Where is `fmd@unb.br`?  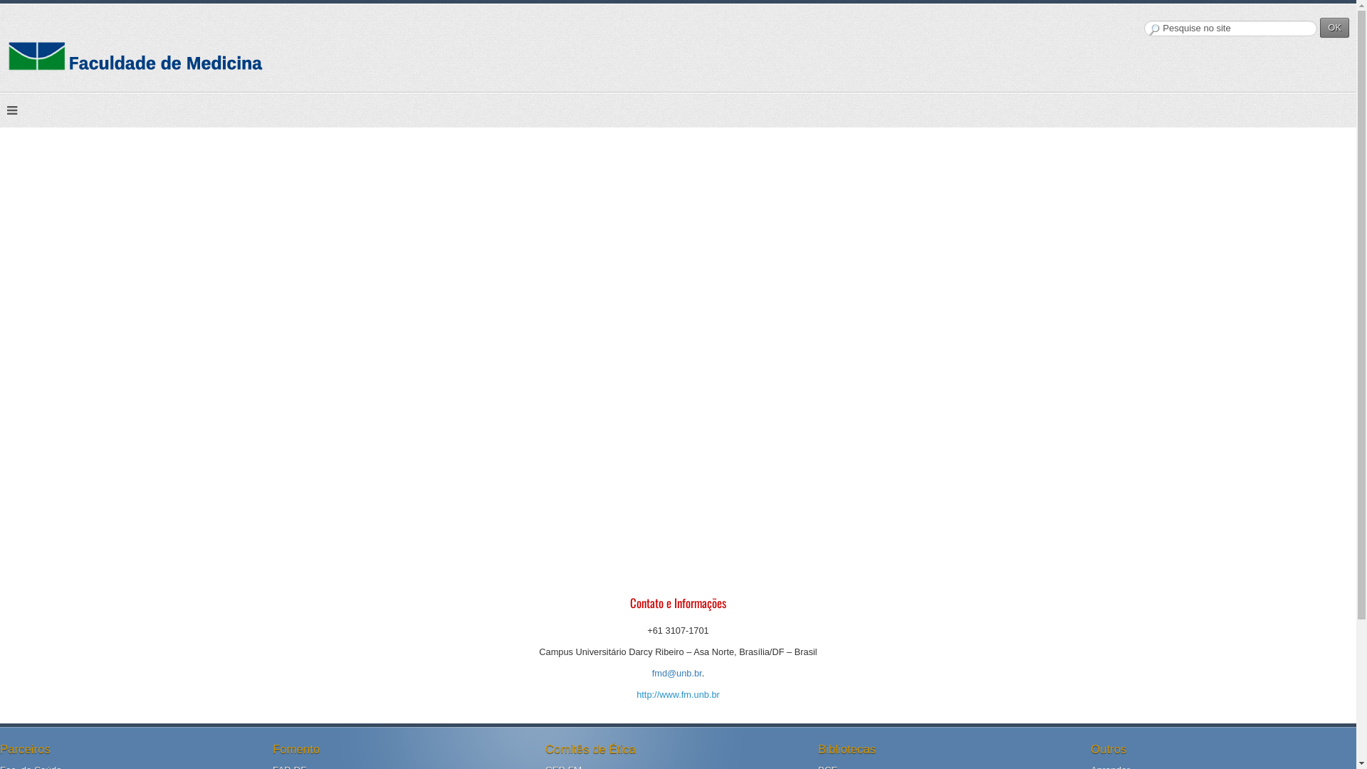
fmd@unb.br is located at coordinates (677, 674).